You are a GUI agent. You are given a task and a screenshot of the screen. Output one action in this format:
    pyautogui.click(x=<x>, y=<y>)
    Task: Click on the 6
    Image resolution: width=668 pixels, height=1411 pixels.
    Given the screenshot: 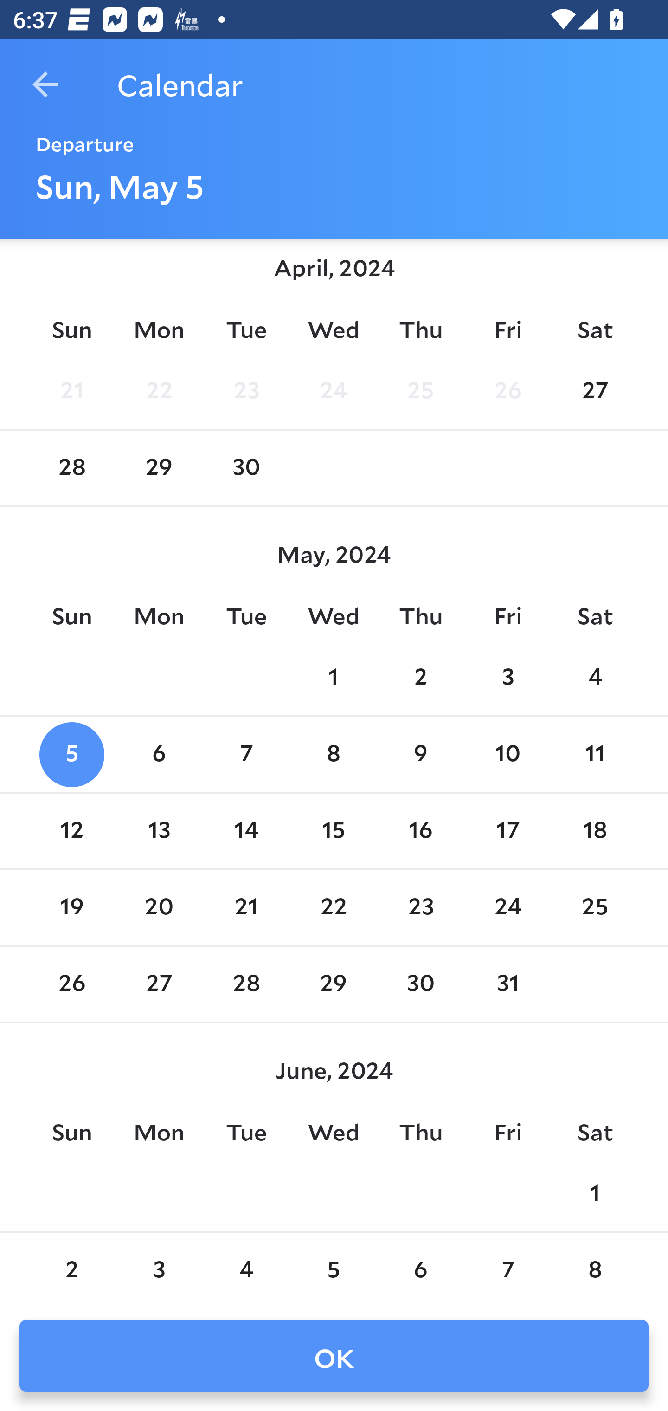 What is the action you would take?
    pyautogui.click(x=420, y=1270)
    